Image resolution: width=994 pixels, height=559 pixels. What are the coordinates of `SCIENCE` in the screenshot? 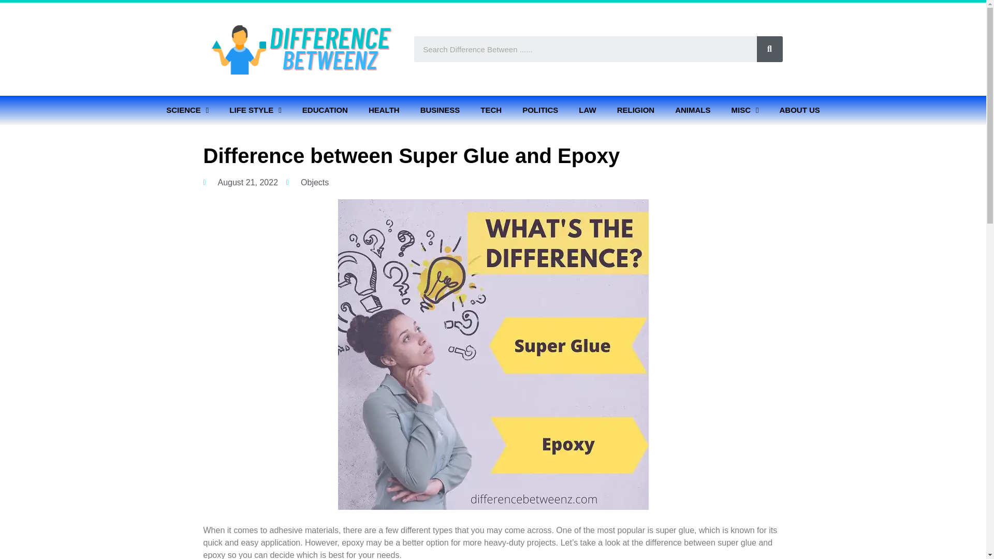 It's located at (187, 110).